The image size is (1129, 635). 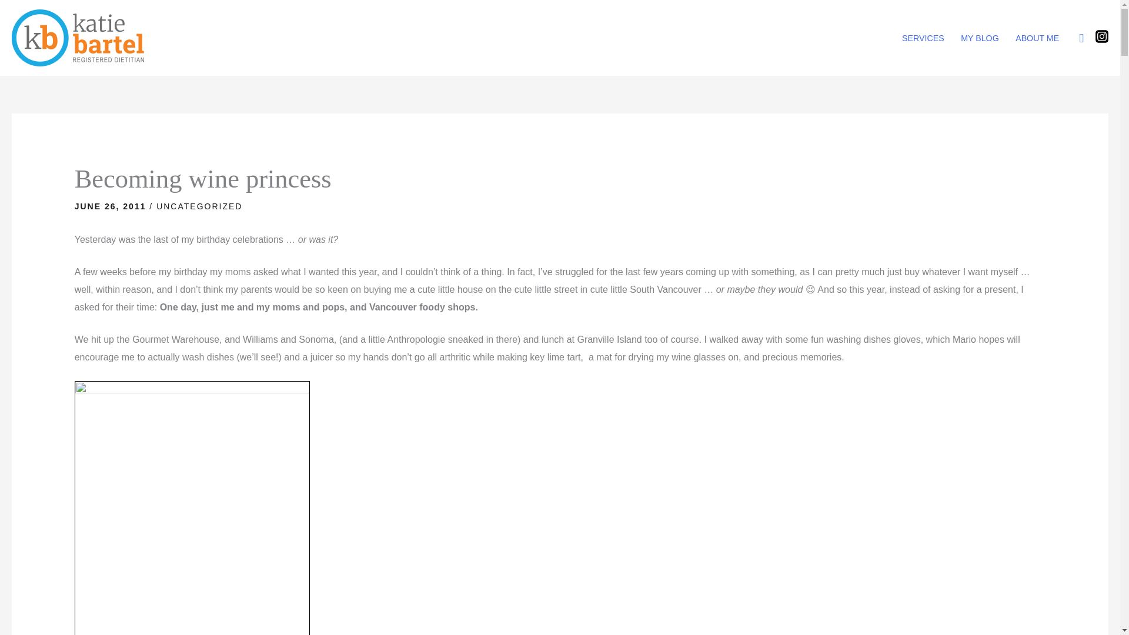 I want to click on ABOUT ME, so click(x=1037, y=38).